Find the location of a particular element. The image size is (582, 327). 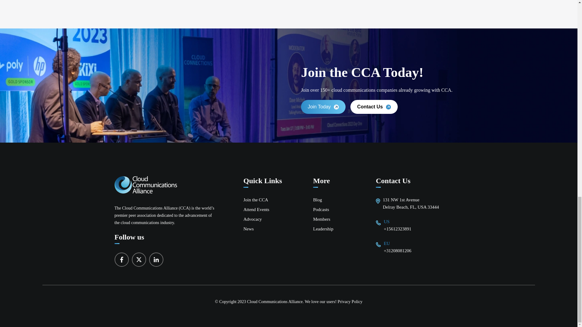

Attend Events is located at coordinates (256, 209).